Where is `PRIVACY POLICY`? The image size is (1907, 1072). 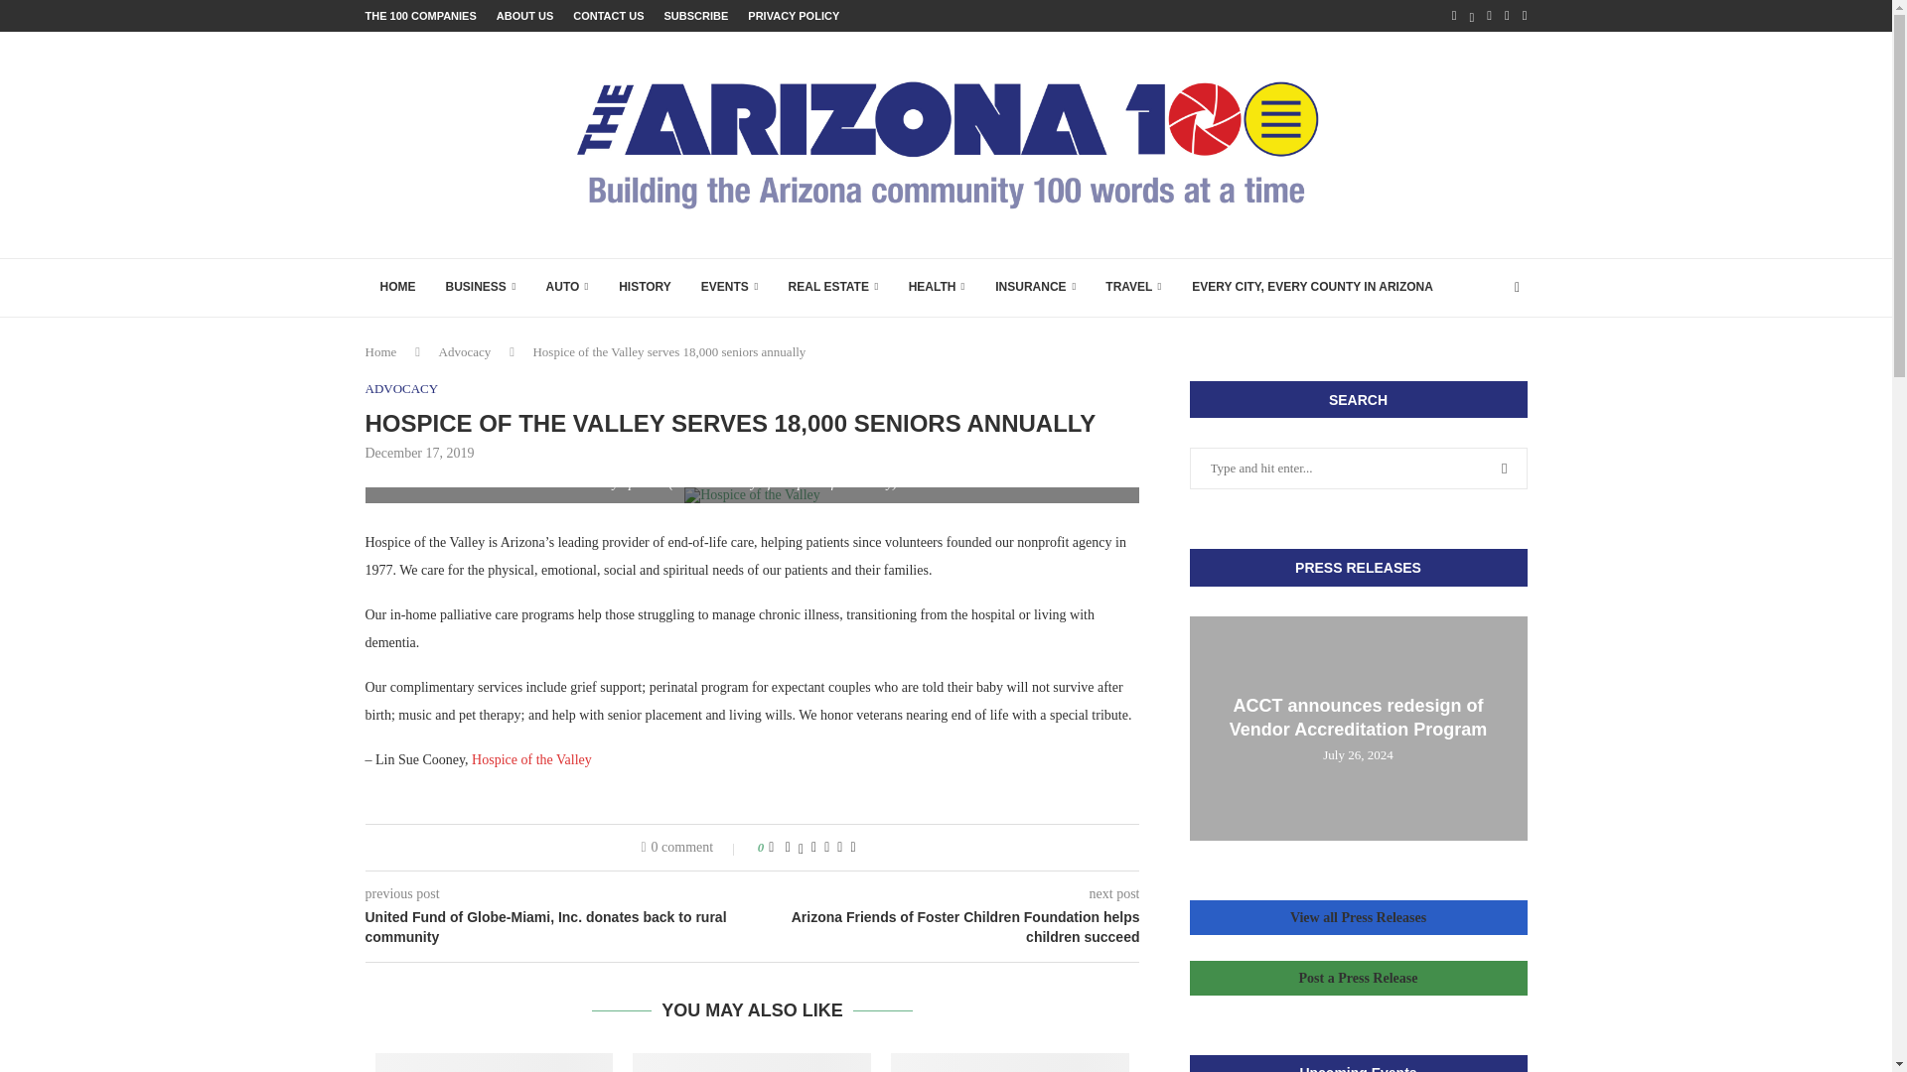
PRIVACY POLICY is located at coordinates (793, 16).